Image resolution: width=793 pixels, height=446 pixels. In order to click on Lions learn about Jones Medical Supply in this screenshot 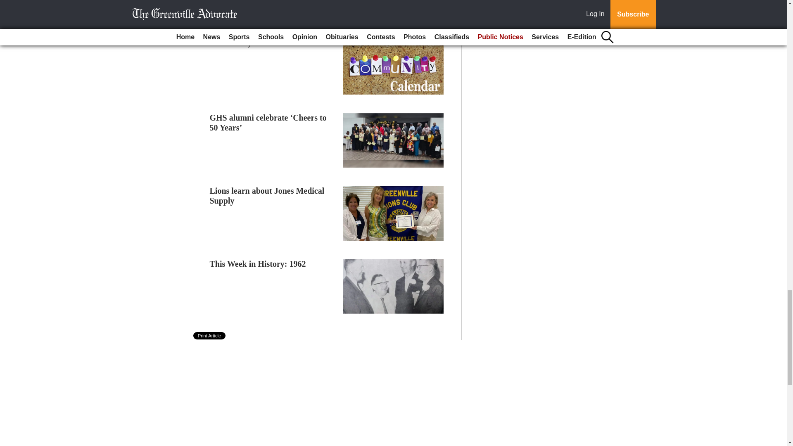, I will do `click(267, 196)`.